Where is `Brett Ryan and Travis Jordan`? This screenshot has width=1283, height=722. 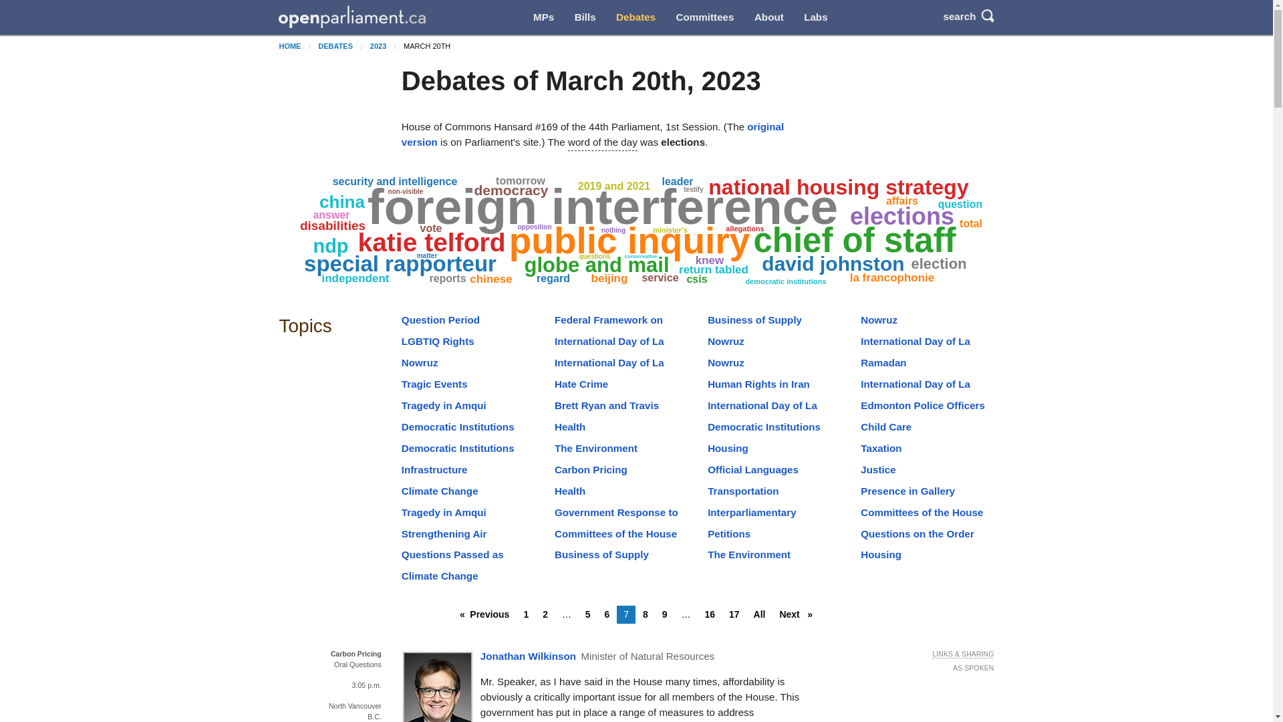
Brett Ryan and Travis Jordan is located at coordinates (607, 413).